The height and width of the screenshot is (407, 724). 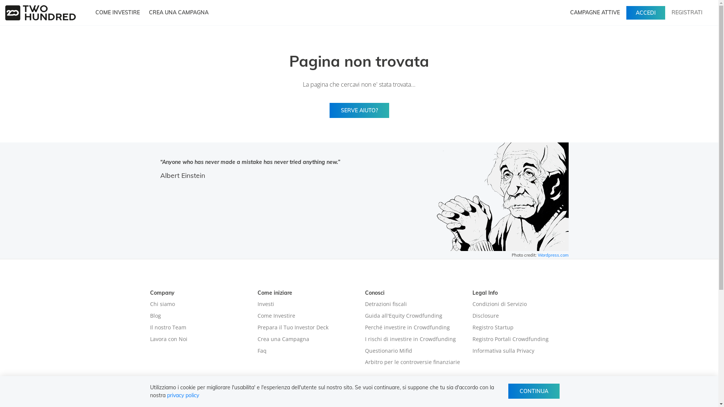 I want to click on Questionario Mifid, so click(x=388, y=350).